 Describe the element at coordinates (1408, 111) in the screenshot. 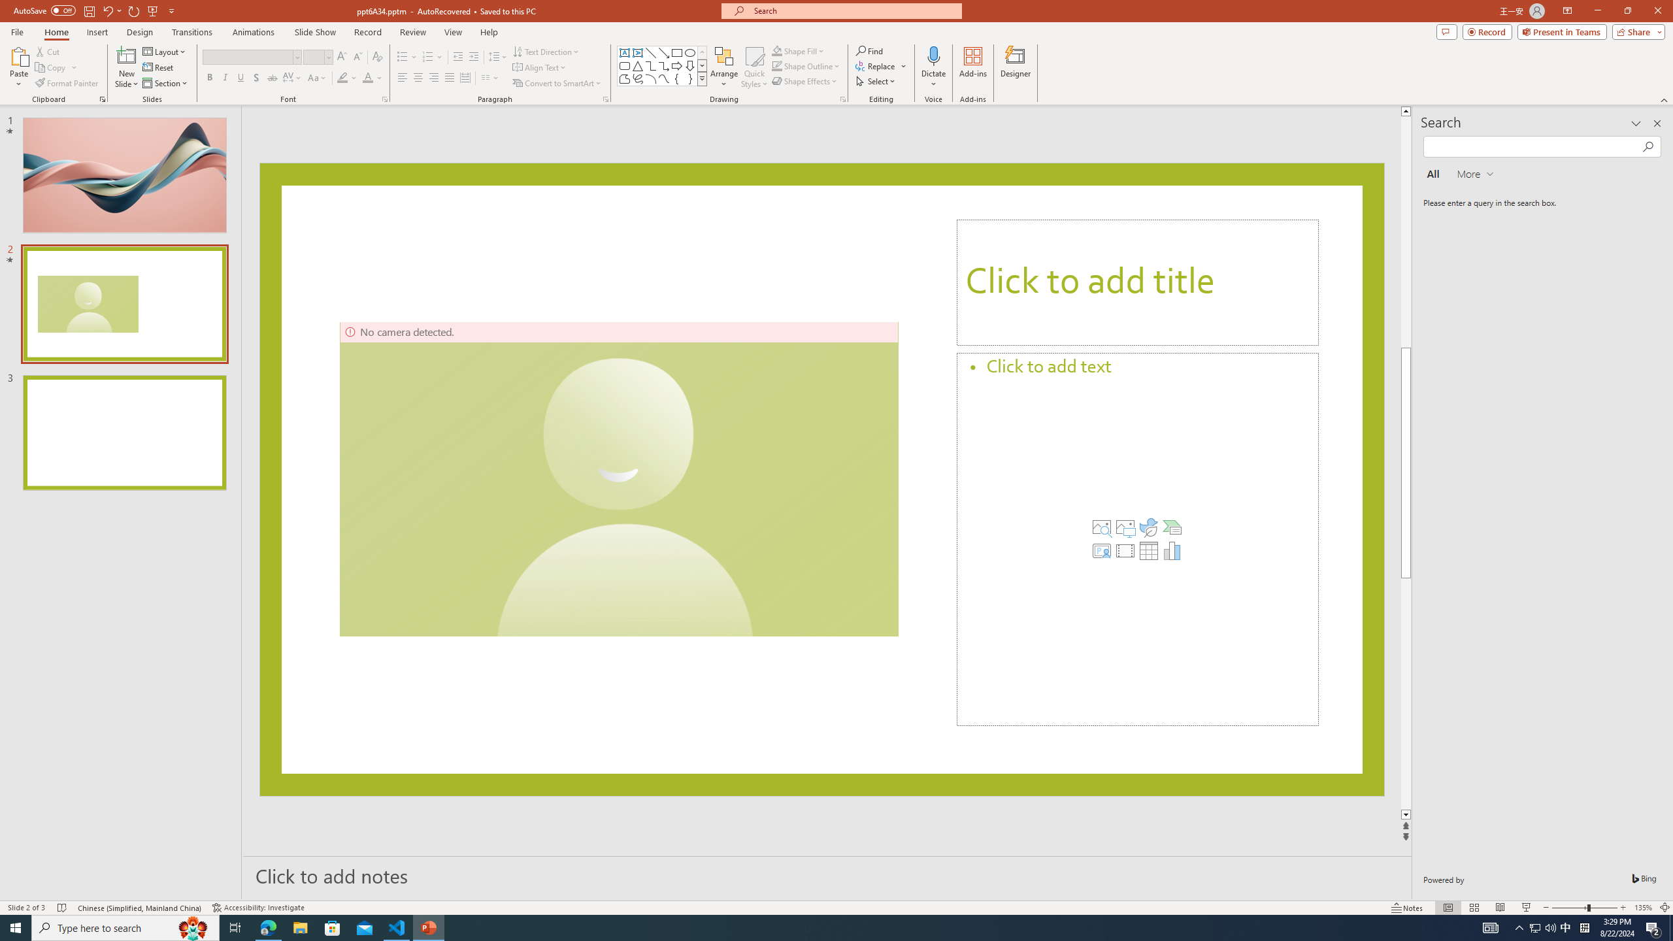

I see `Line up` at that location.